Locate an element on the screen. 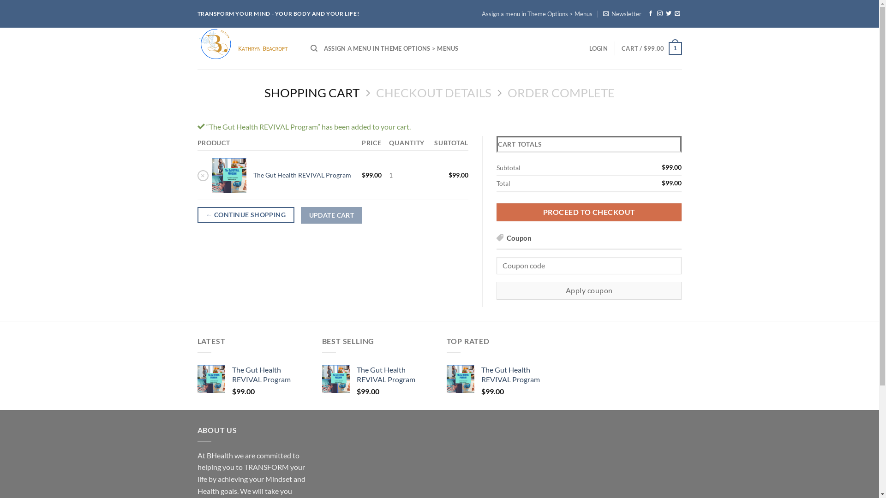 The height and width of the screenshot is (498, 886). Apply coupon is located at coordinates (589, 290).